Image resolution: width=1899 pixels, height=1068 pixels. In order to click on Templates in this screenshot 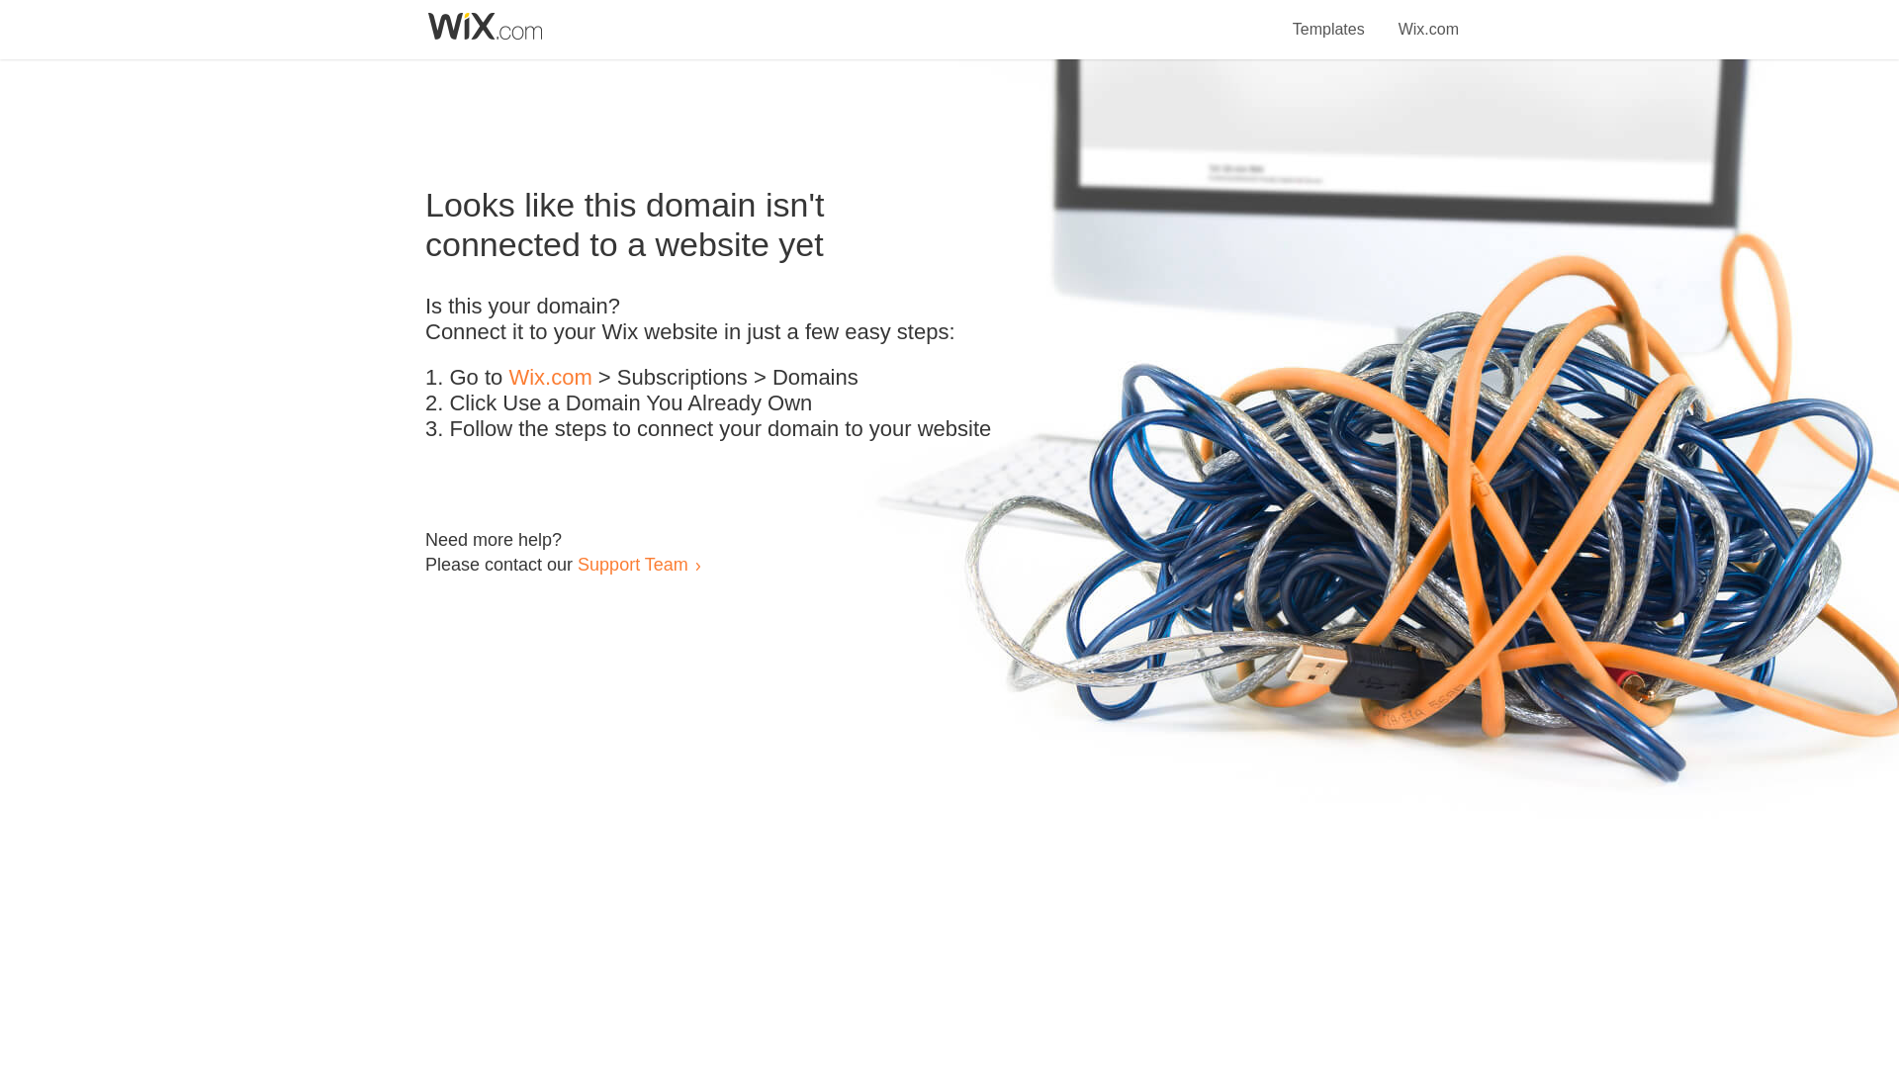, I will do `click(1329, 18)`.